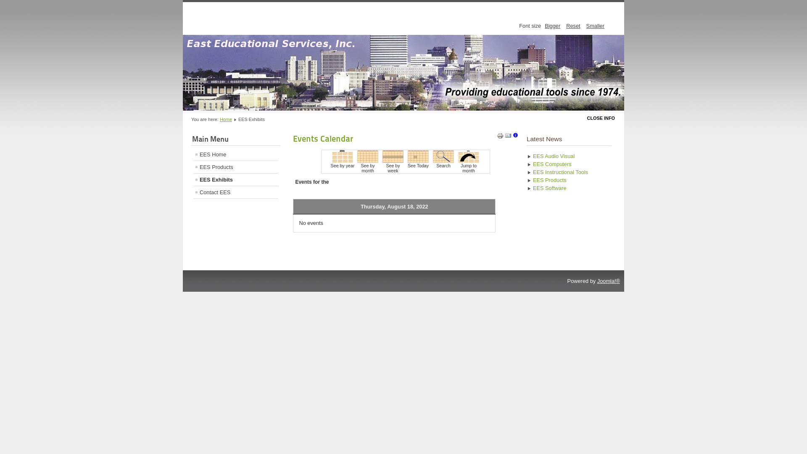  Describe the element at coordinates (343, 161) in the screenshot. I see `See by year` at that location.